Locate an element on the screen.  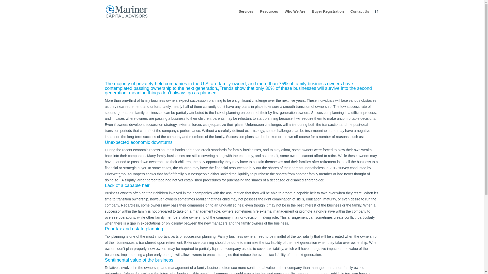
Resources is located at coordinates (269, 16).